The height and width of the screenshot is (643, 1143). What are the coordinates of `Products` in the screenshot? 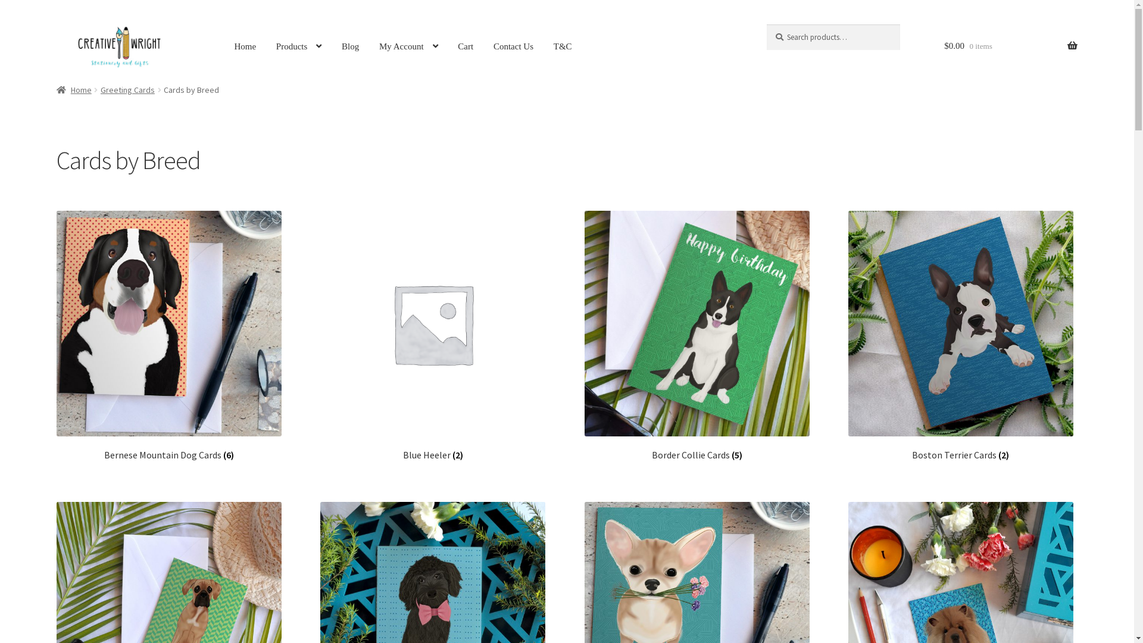 It's located at (299, 46).